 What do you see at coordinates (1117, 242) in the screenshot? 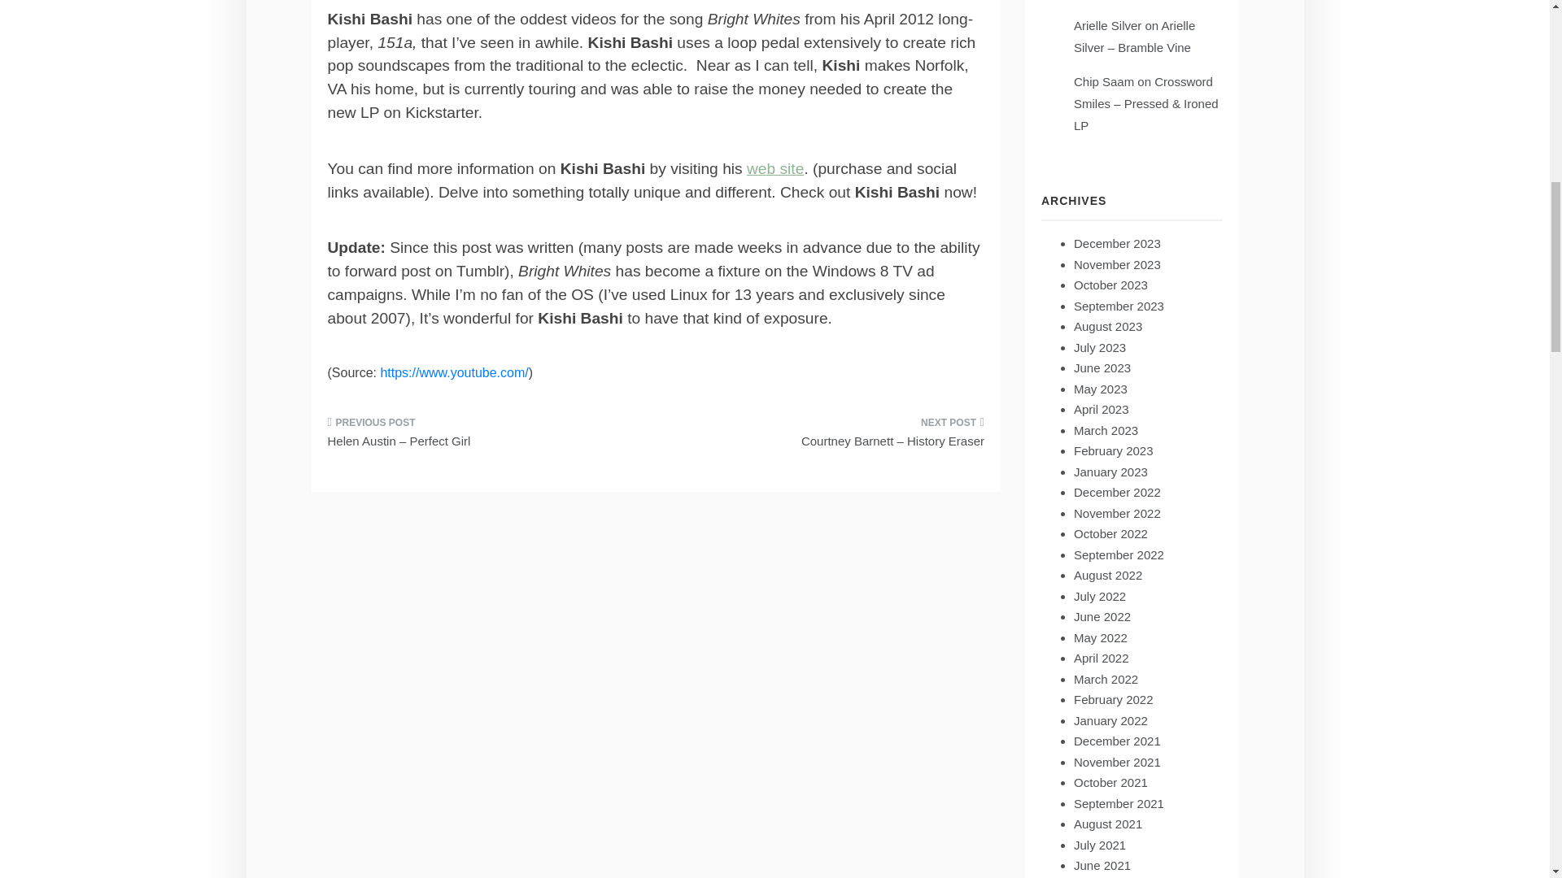
I see `December 2023` at bounding box center [1117, 242].